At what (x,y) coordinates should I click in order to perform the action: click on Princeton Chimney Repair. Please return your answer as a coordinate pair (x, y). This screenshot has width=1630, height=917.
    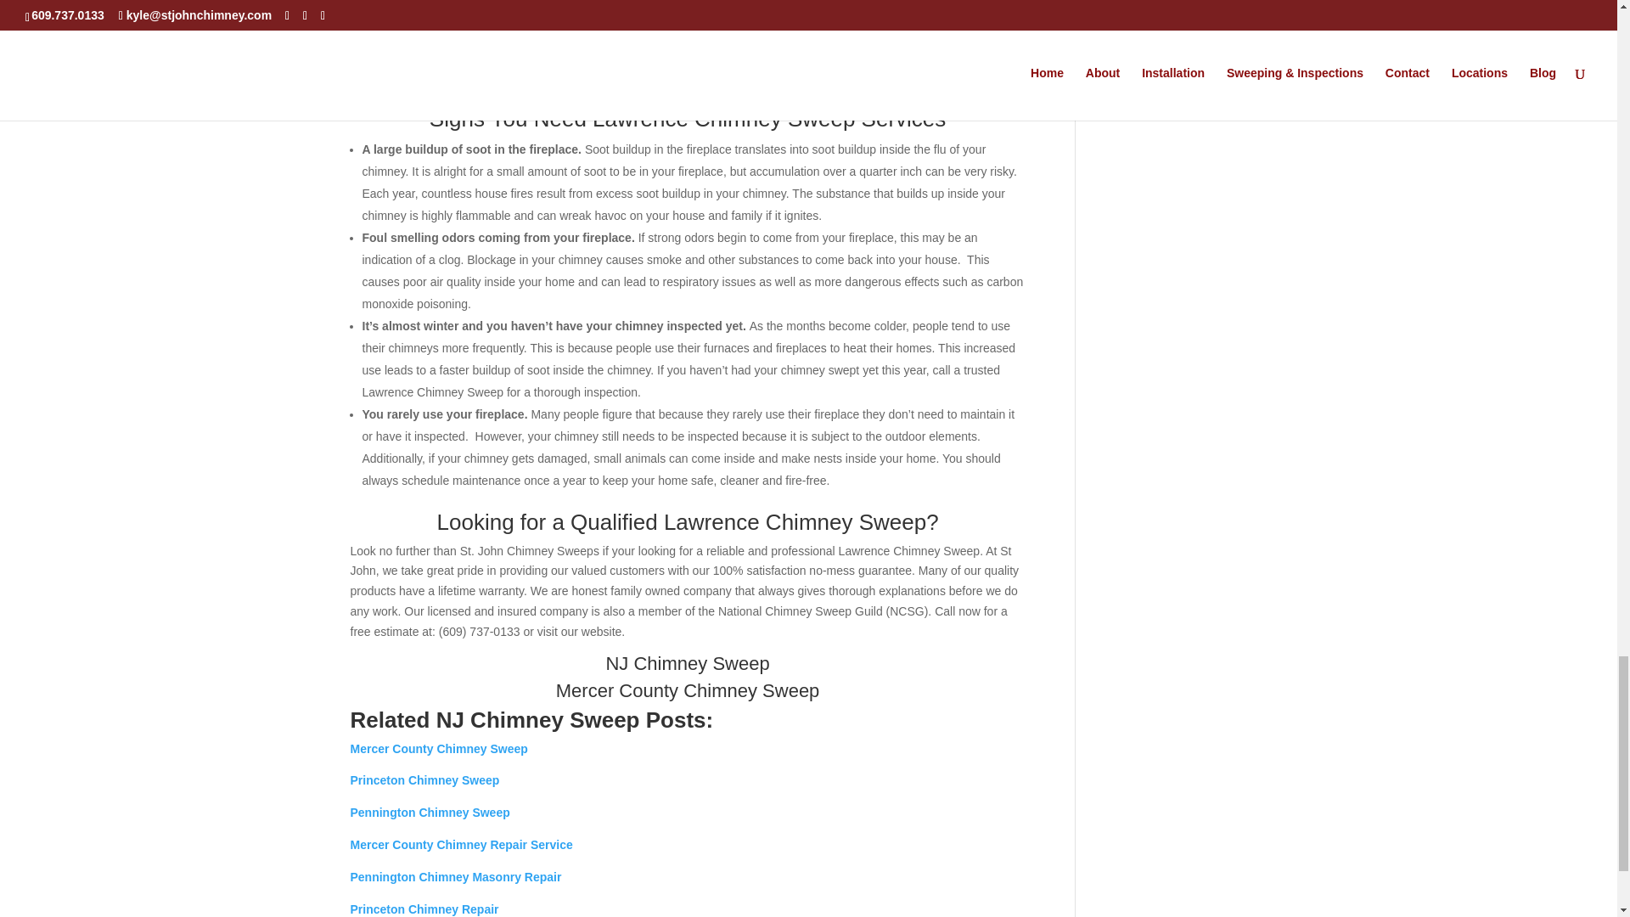
    Looking at the image, I should click on (424, 909).